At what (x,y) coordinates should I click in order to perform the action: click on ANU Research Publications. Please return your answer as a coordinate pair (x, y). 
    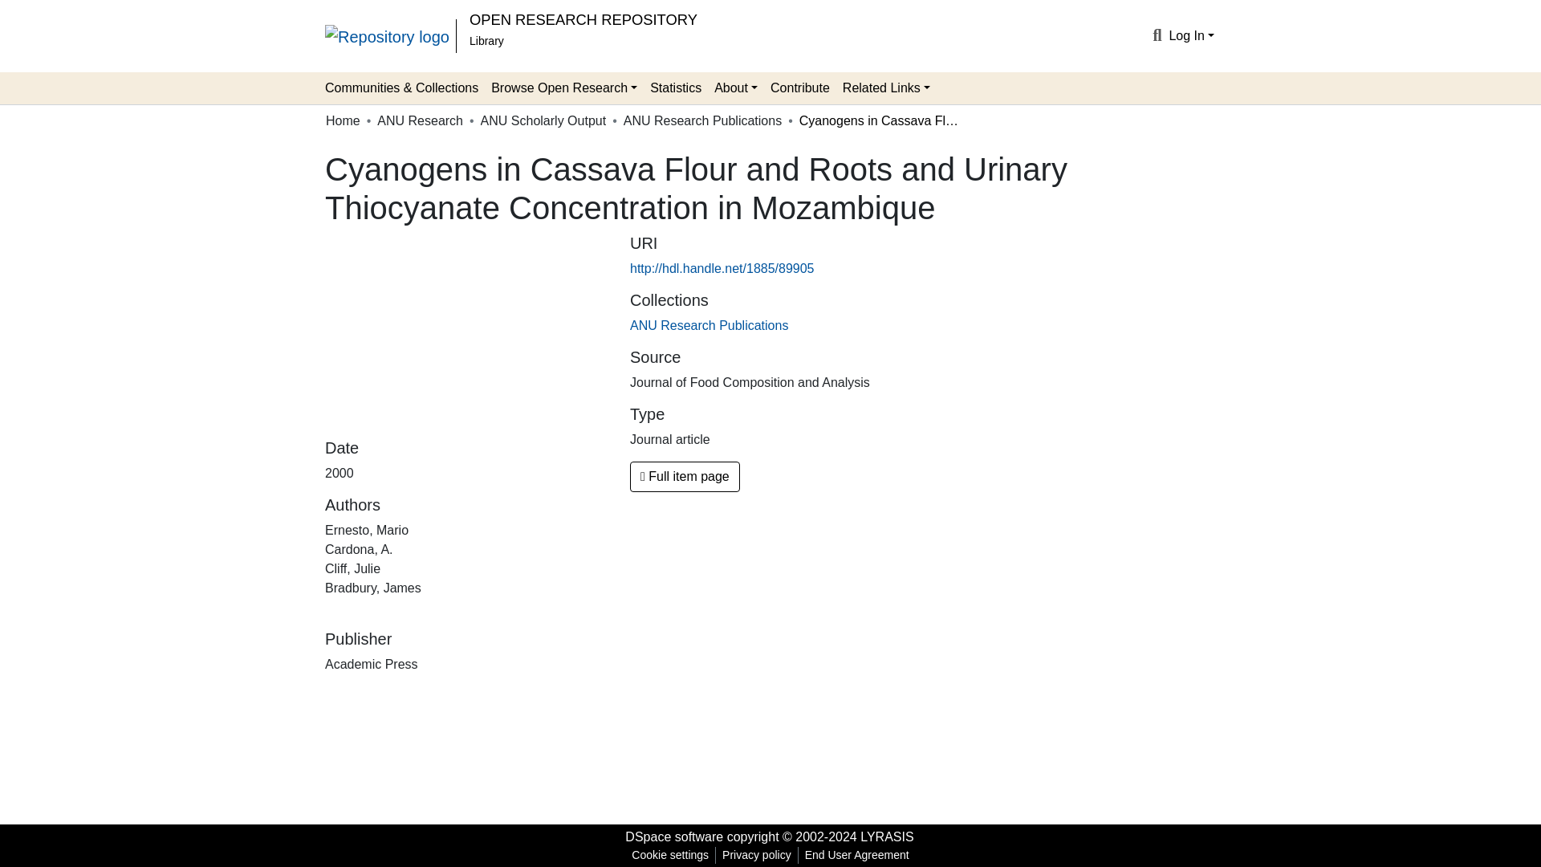
    Looking at the image, I should click on (702, 121).